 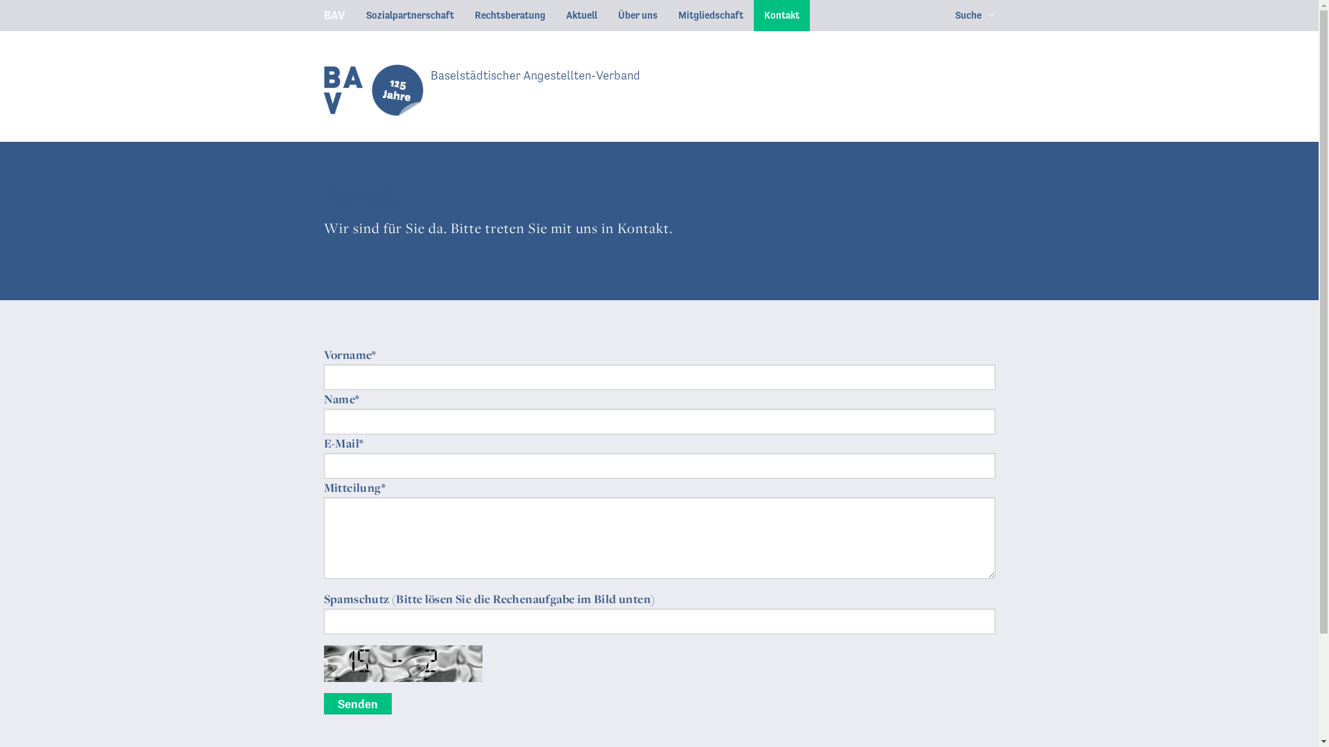 I want to click on Senden, so click(x=358, y=704).